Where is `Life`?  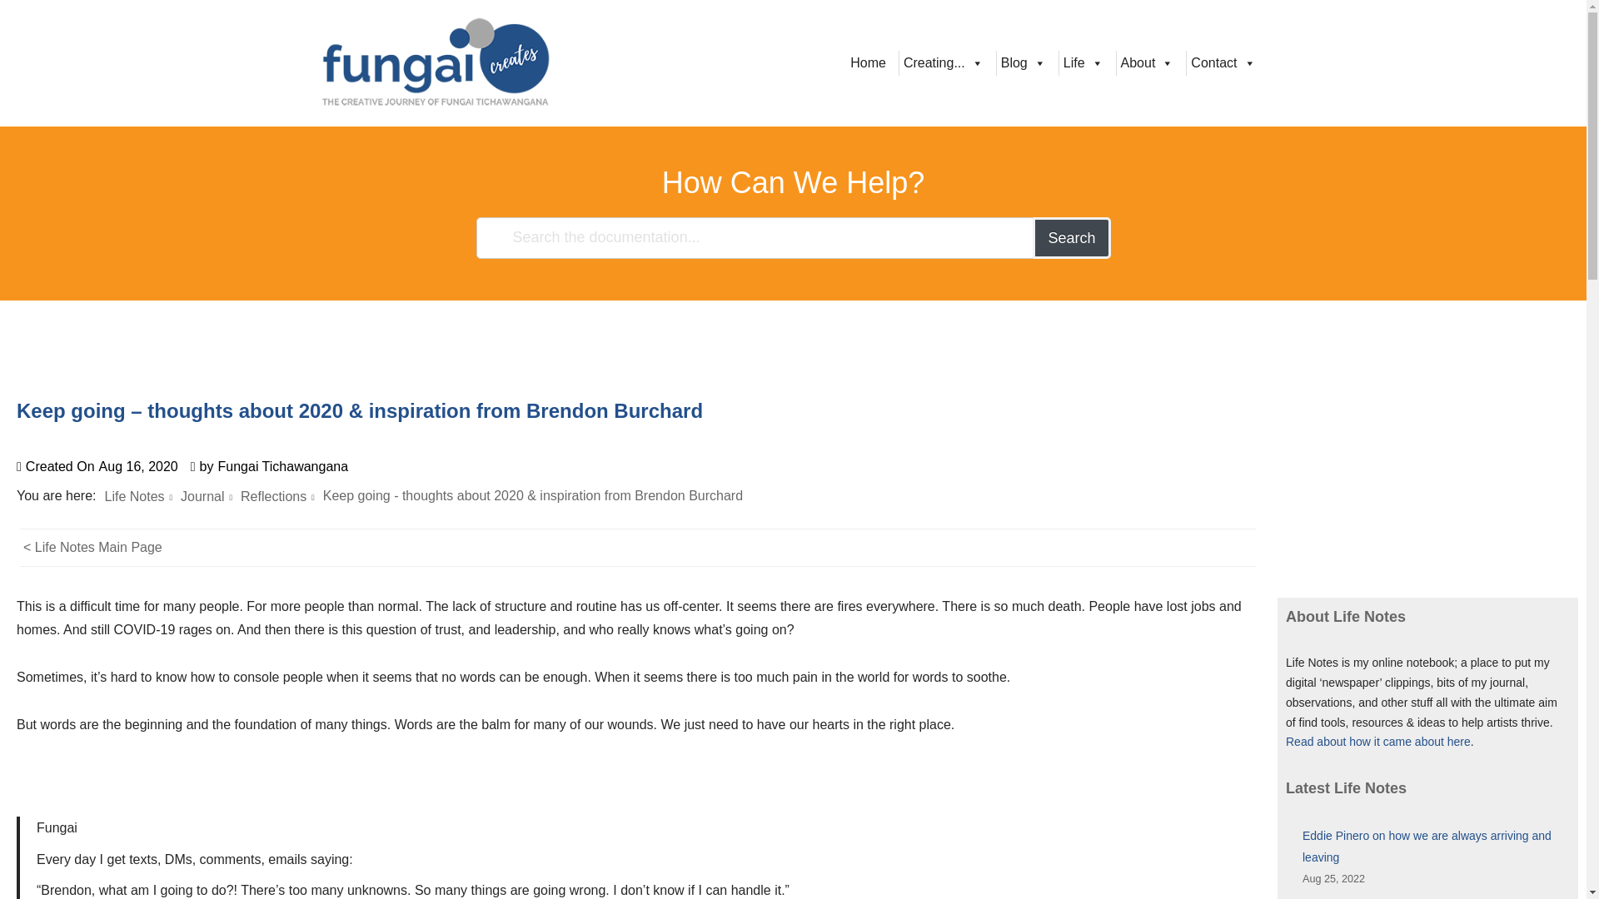
Life is located at coordinates (1083, 62).